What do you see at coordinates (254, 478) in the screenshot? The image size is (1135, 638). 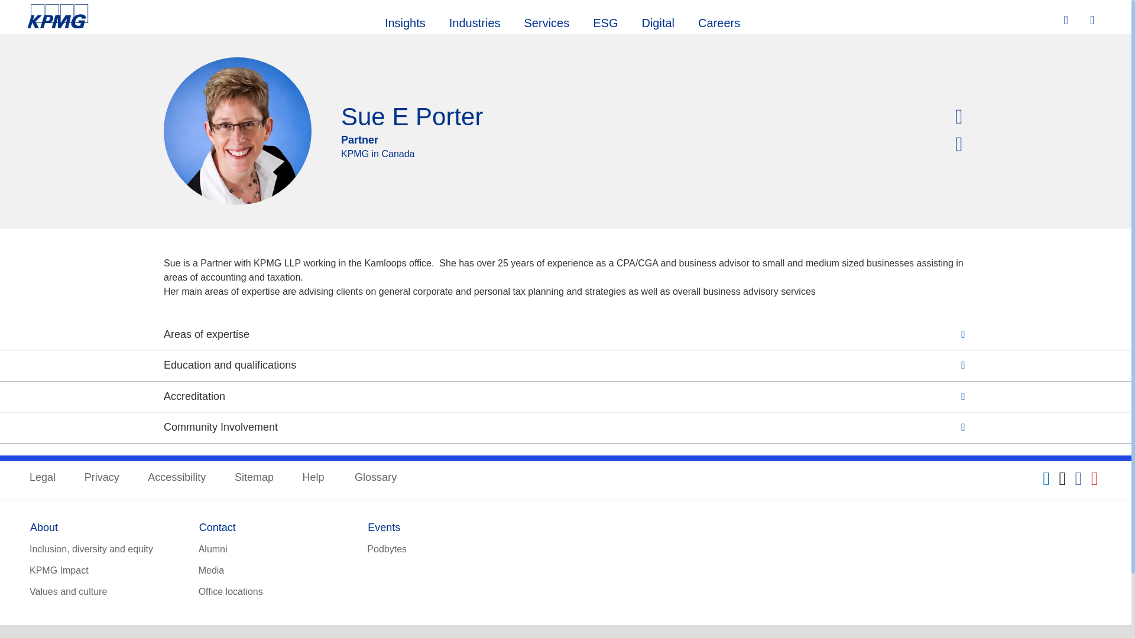 I see `Sitemap` at bounding box center [254, 478].